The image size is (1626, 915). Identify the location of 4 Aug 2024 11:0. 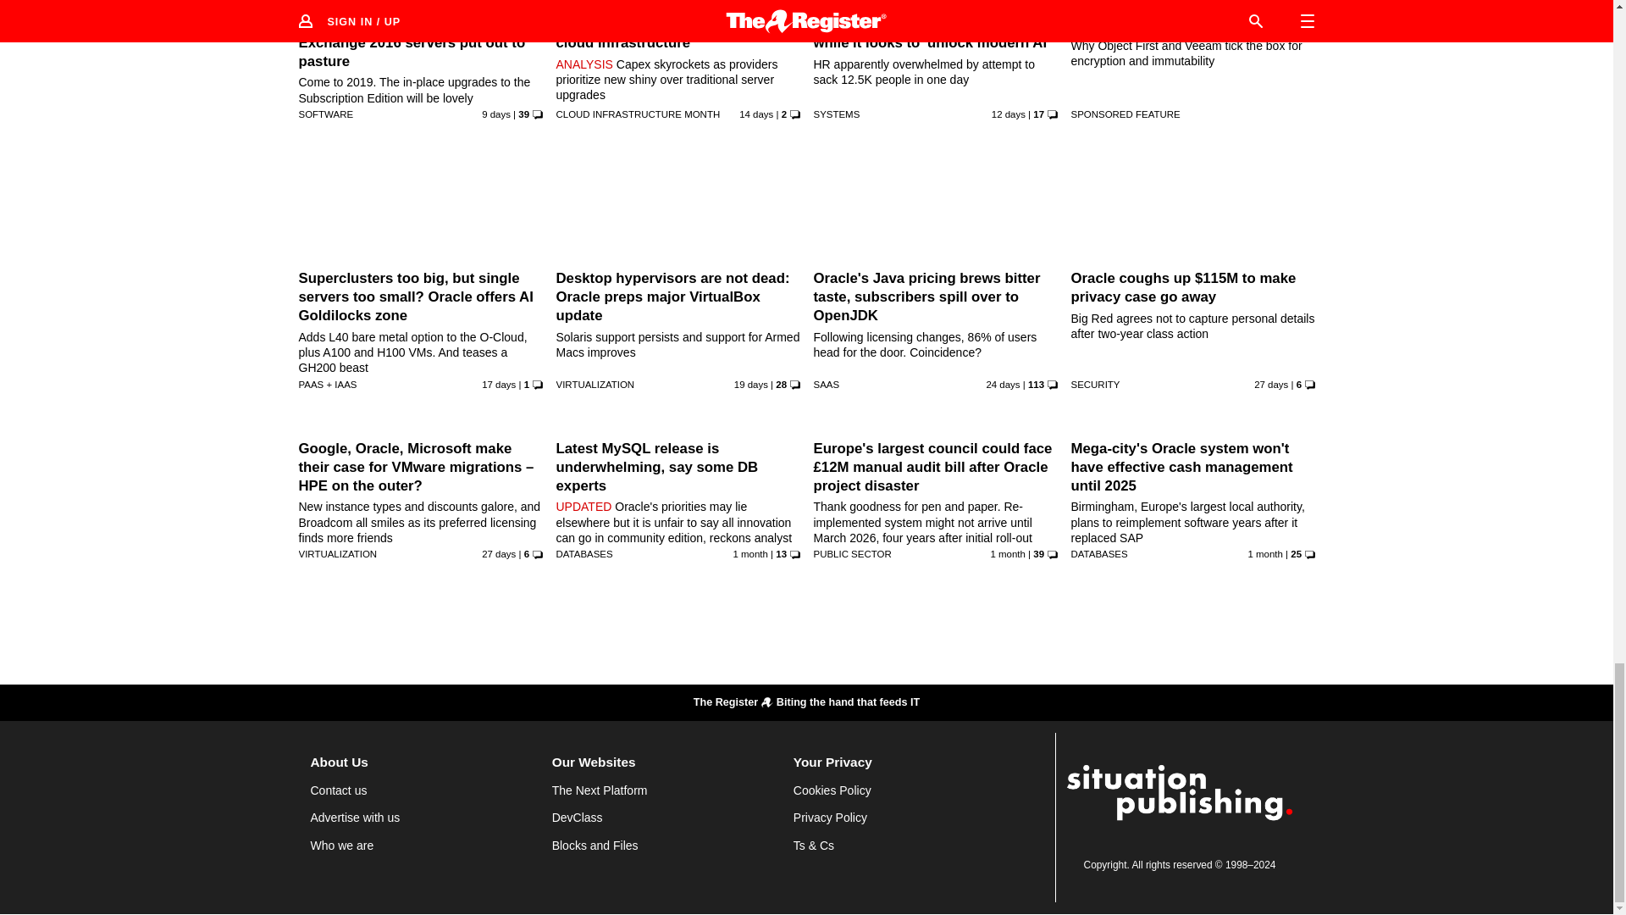
(756, 114).